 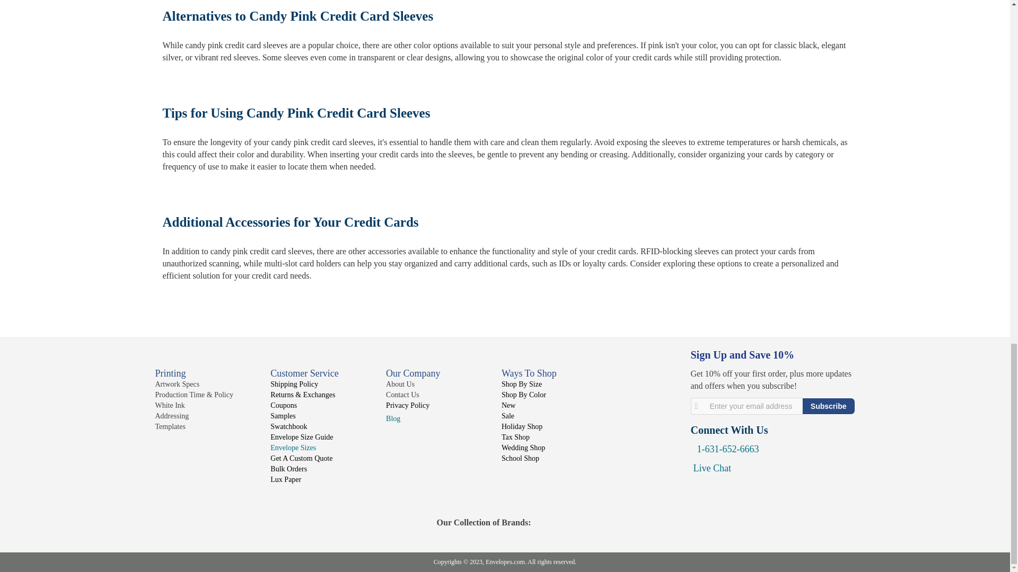 I want to click on White Ink, so click(x=169, y=406).